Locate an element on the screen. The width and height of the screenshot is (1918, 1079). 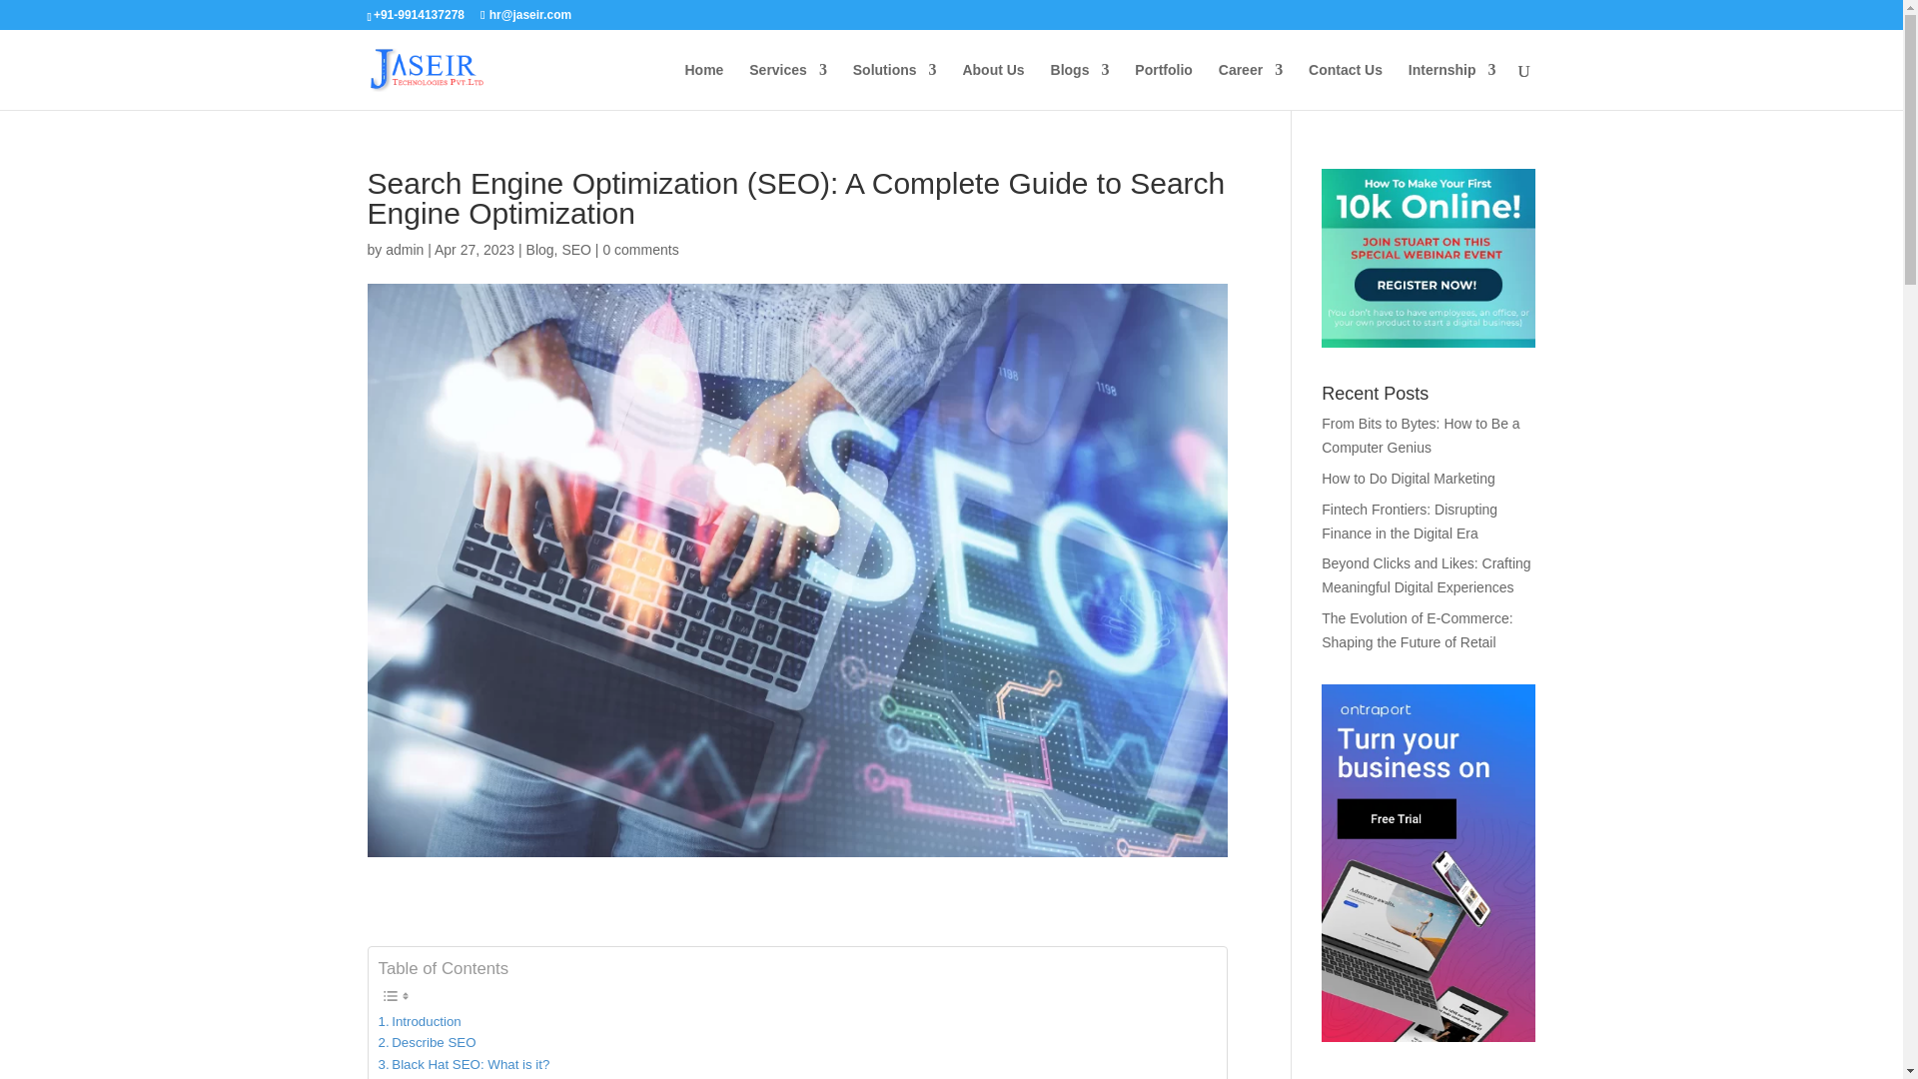
Introduction is located at coordinates (419, 1021).